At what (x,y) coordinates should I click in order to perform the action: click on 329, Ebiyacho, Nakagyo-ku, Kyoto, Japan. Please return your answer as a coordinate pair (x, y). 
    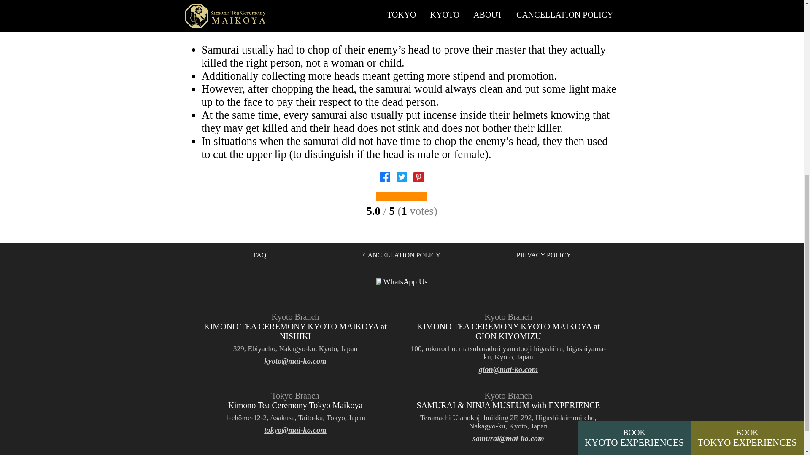
    Looking at the image, I should click on (295, 349).